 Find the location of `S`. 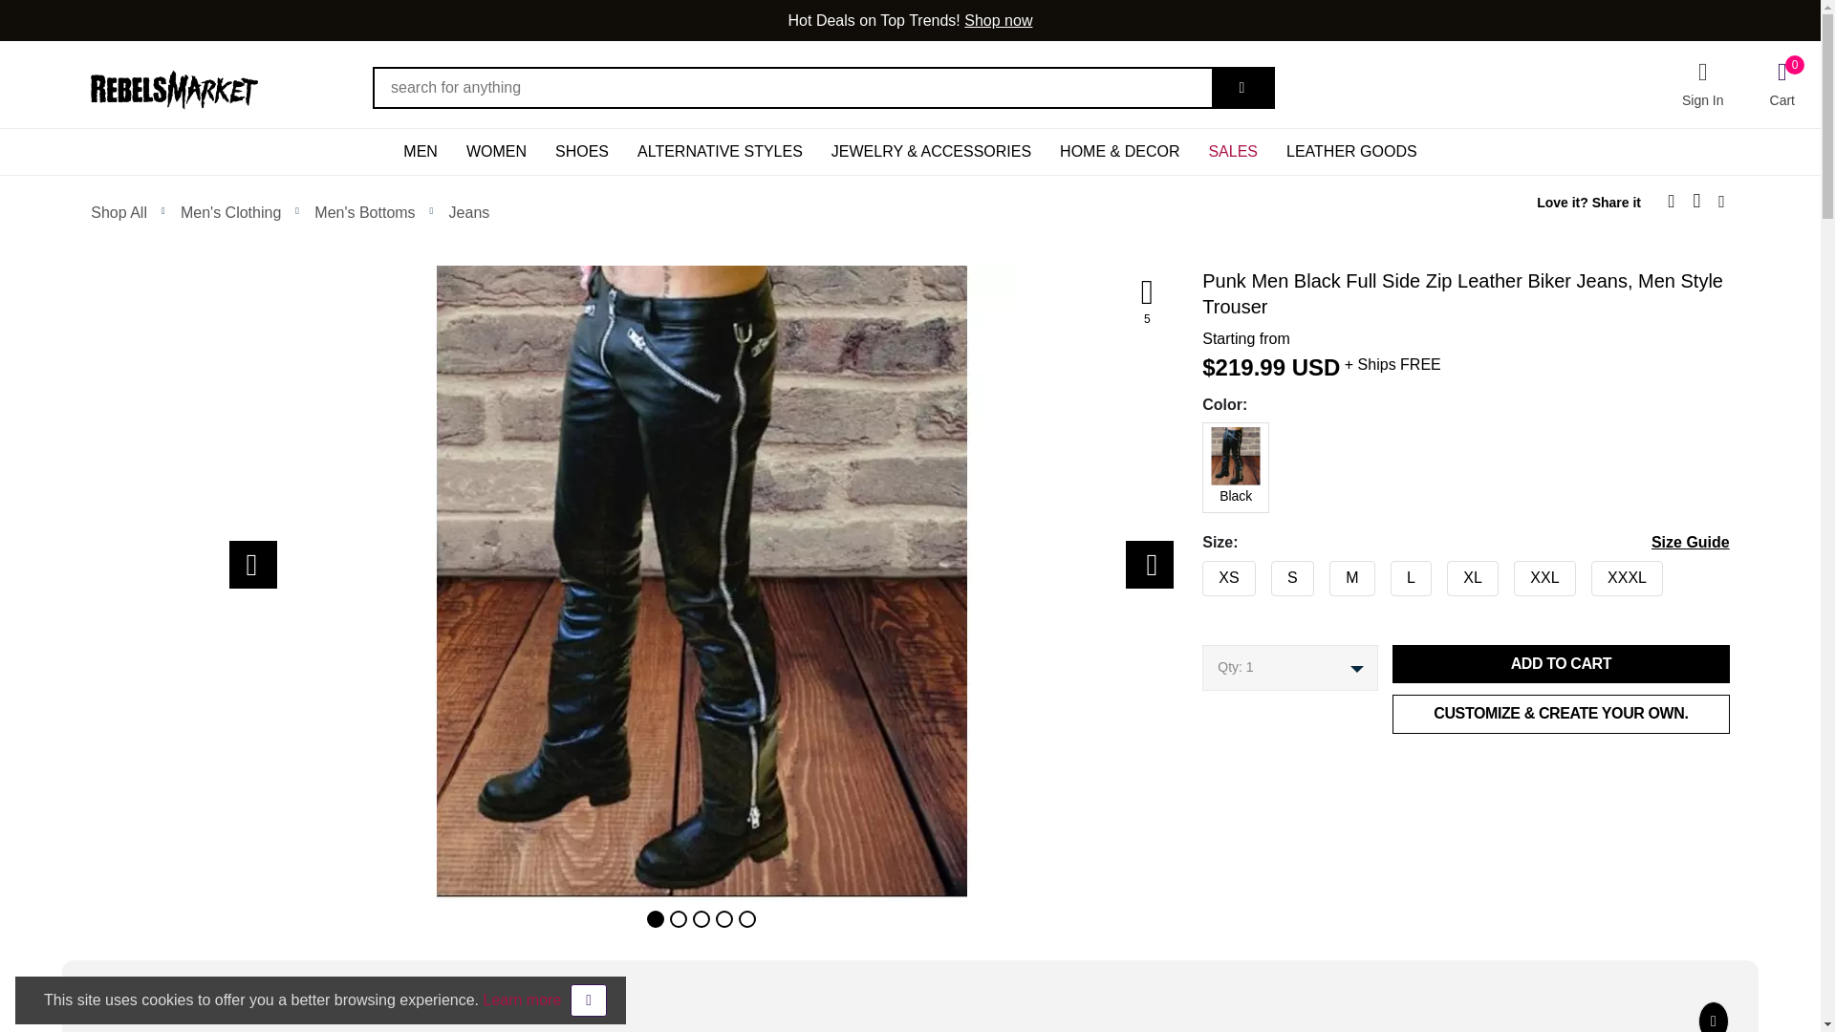

S is located at coordinates (1197, 573).